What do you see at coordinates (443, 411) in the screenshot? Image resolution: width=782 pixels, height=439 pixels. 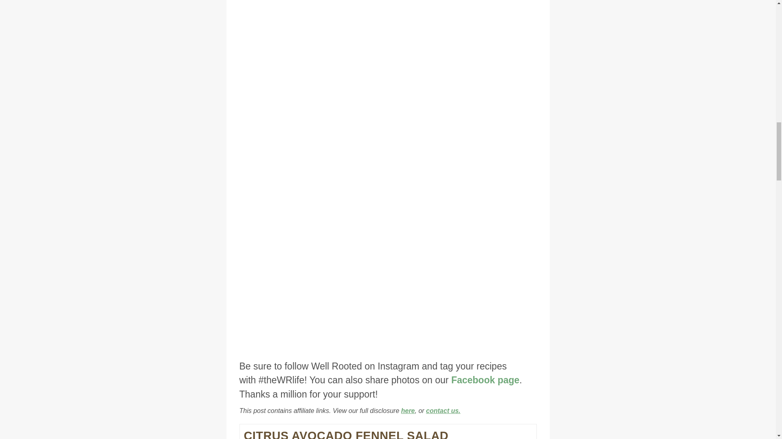 I see `contact us.` at bounding box center [443, 411].